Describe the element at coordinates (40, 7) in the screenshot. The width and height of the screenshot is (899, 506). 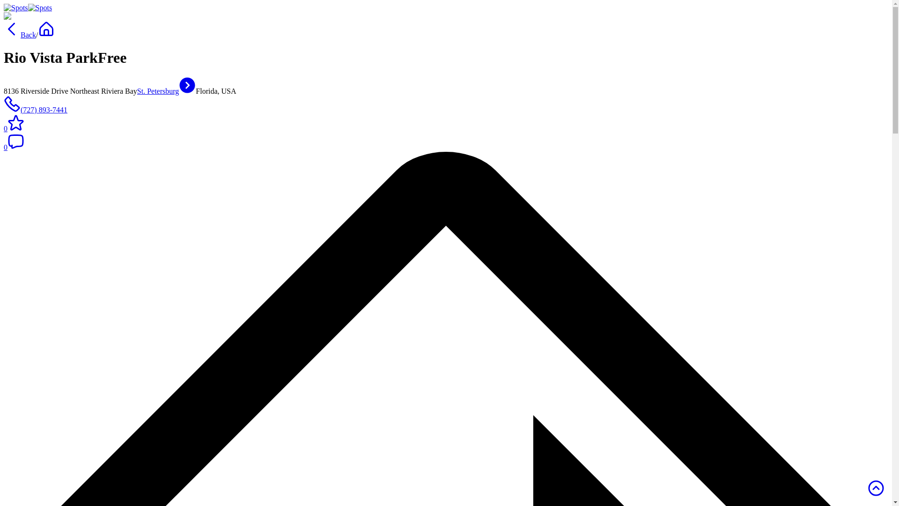
I see `Spots` at that location.